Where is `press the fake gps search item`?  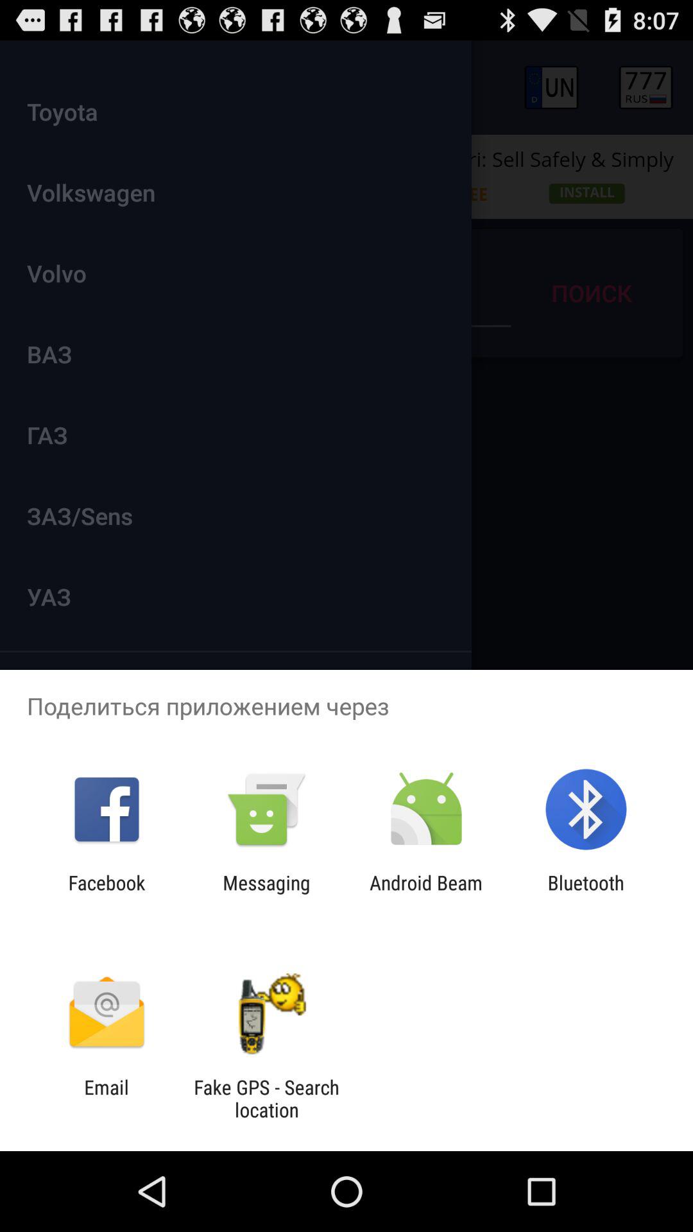
press the fake gps search item is located at coordinates (266, 1099).